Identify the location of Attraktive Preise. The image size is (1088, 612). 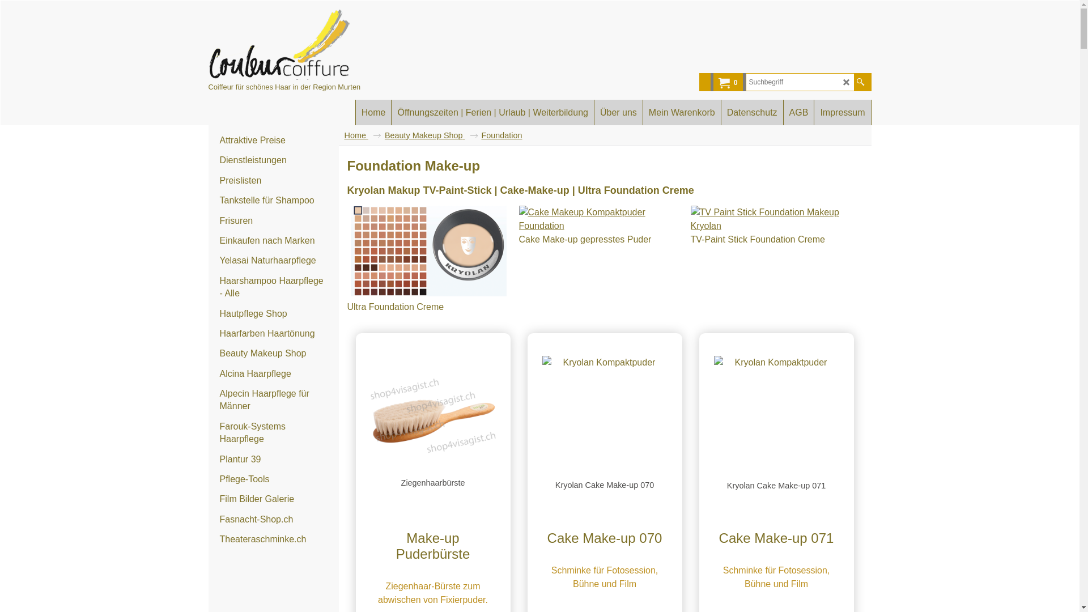
(274, 141).